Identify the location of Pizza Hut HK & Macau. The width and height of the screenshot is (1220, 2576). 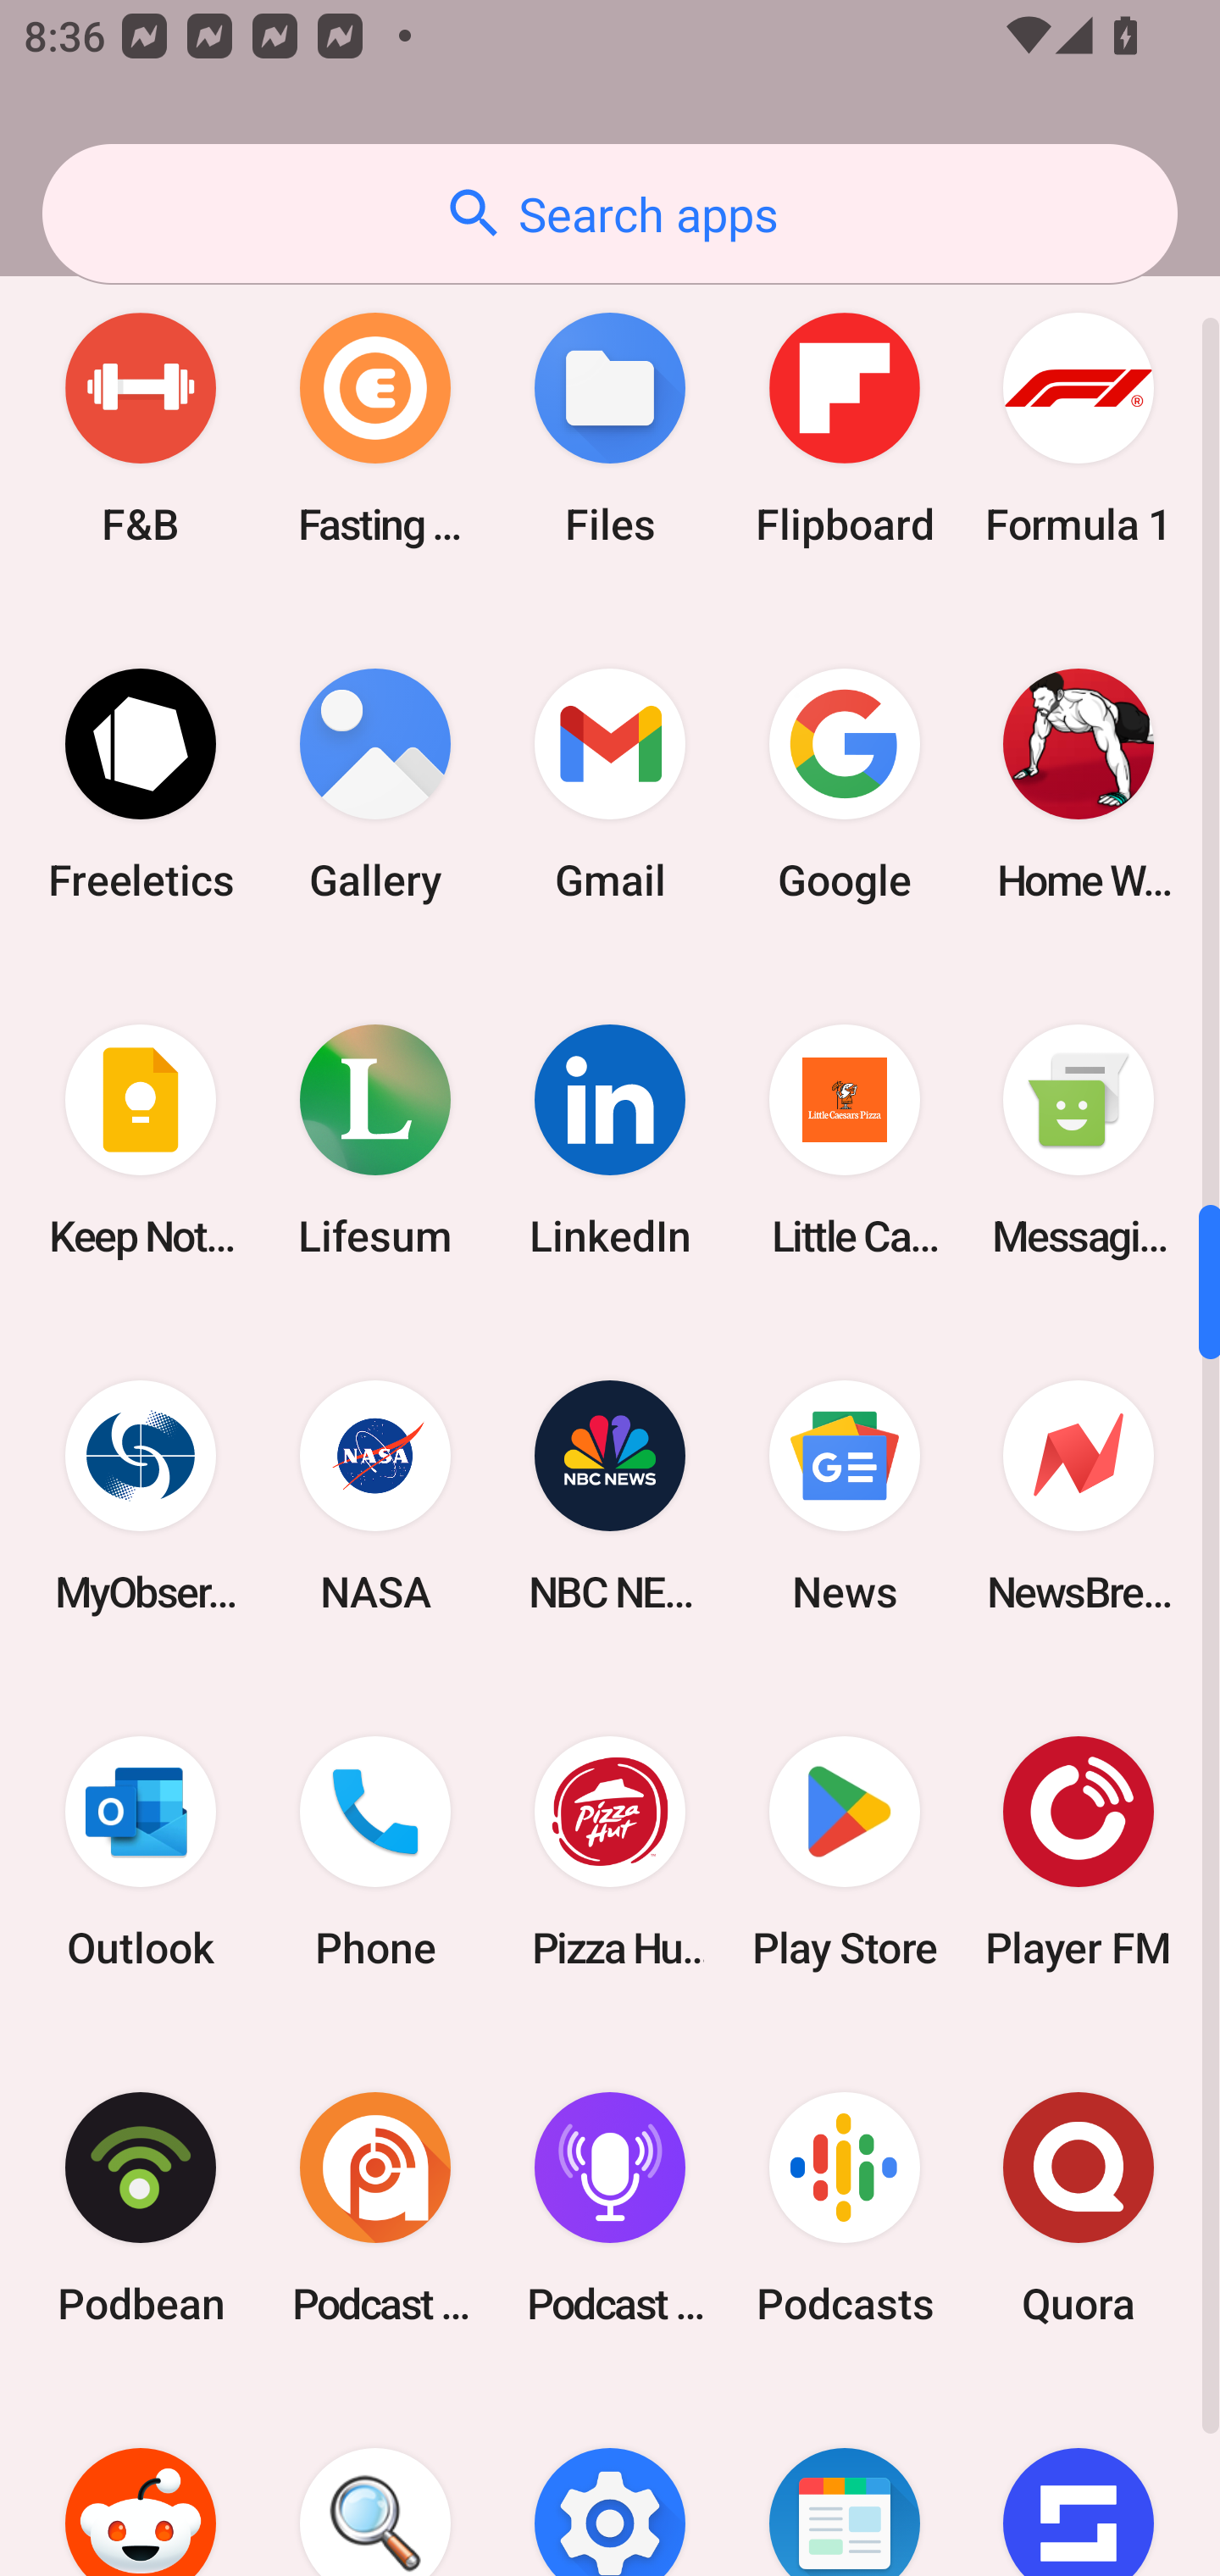
(610, 1852).